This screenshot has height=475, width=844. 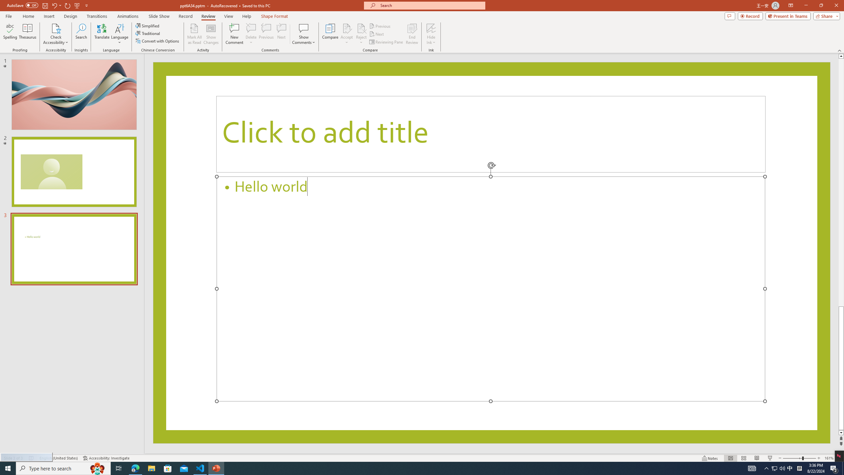 What do you see at coordinates (10, 34) in the screenshot?
I see `Spelling...` at bounding box center [10, 34].